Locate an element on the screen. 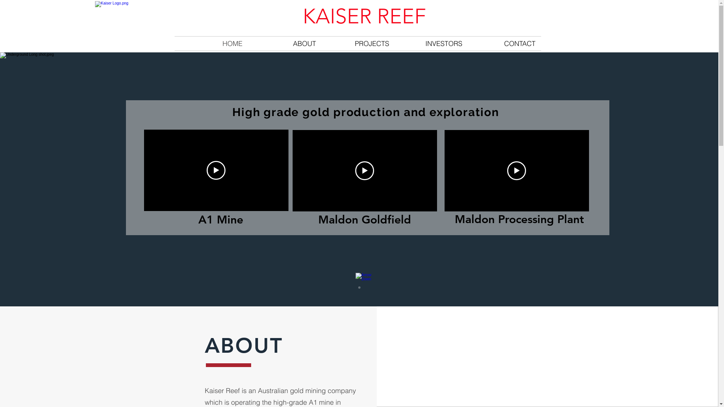 The height and width of the screenshot is (407, 724). CONTACT is located at coordinates (504, 44).